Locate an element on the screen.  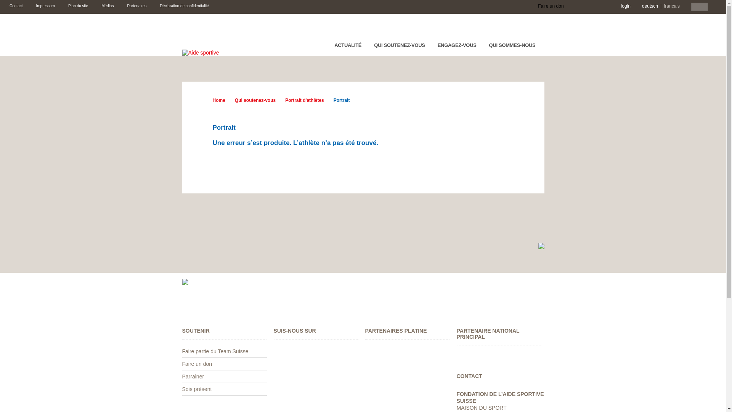
Faire un don is located at coordinates (197, 364).